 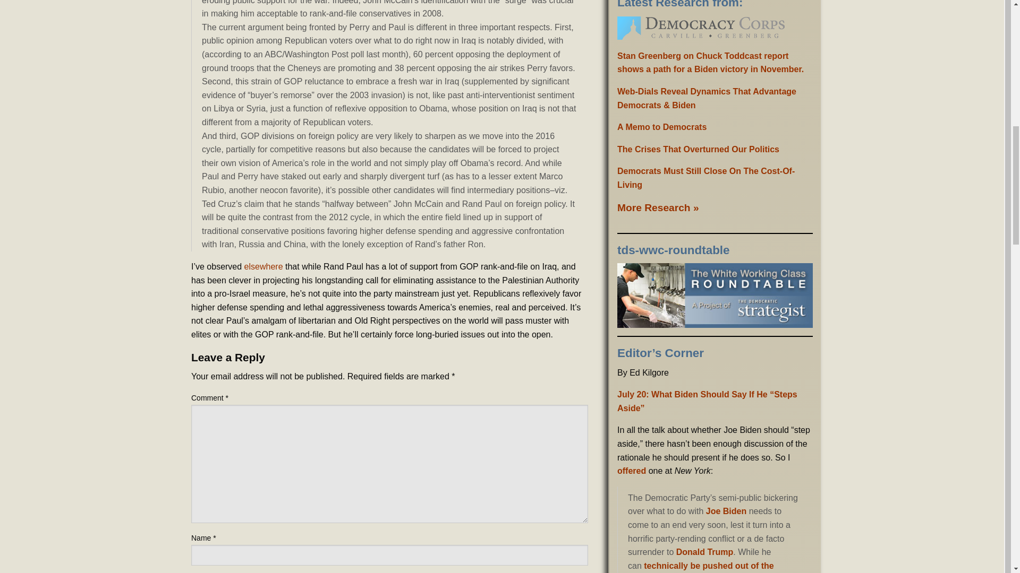 What do you see at coordinates (705, 178) in the screenshot?
I see `Democrats Must Still Close On The Cost-Of-Living` at bounding box center [705, 178].